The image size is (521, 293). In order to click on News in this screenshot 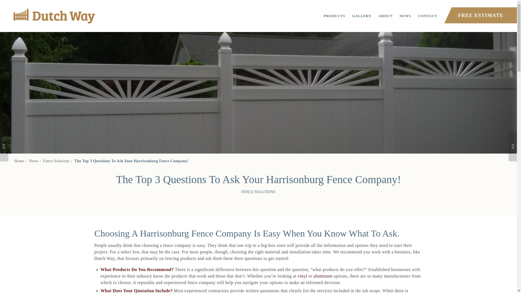, I will do `click(34, 161)`.